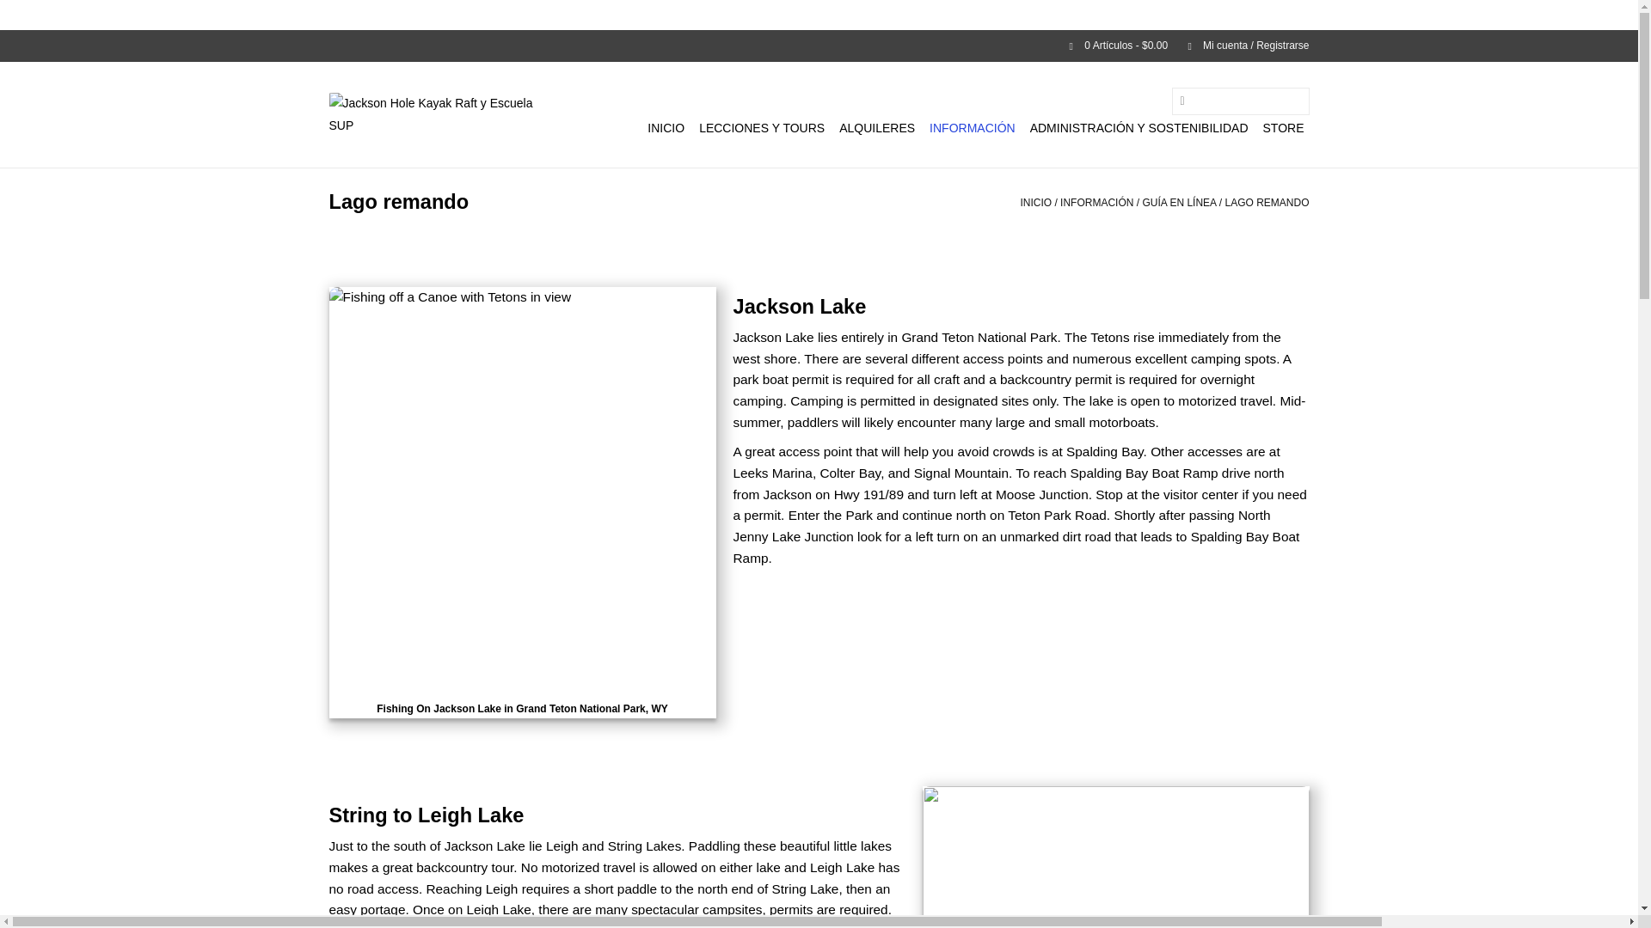 The height and width of the screenshot is (928, 1651). I want to click on LECCIONES Y TOURS, so click(762, 127).